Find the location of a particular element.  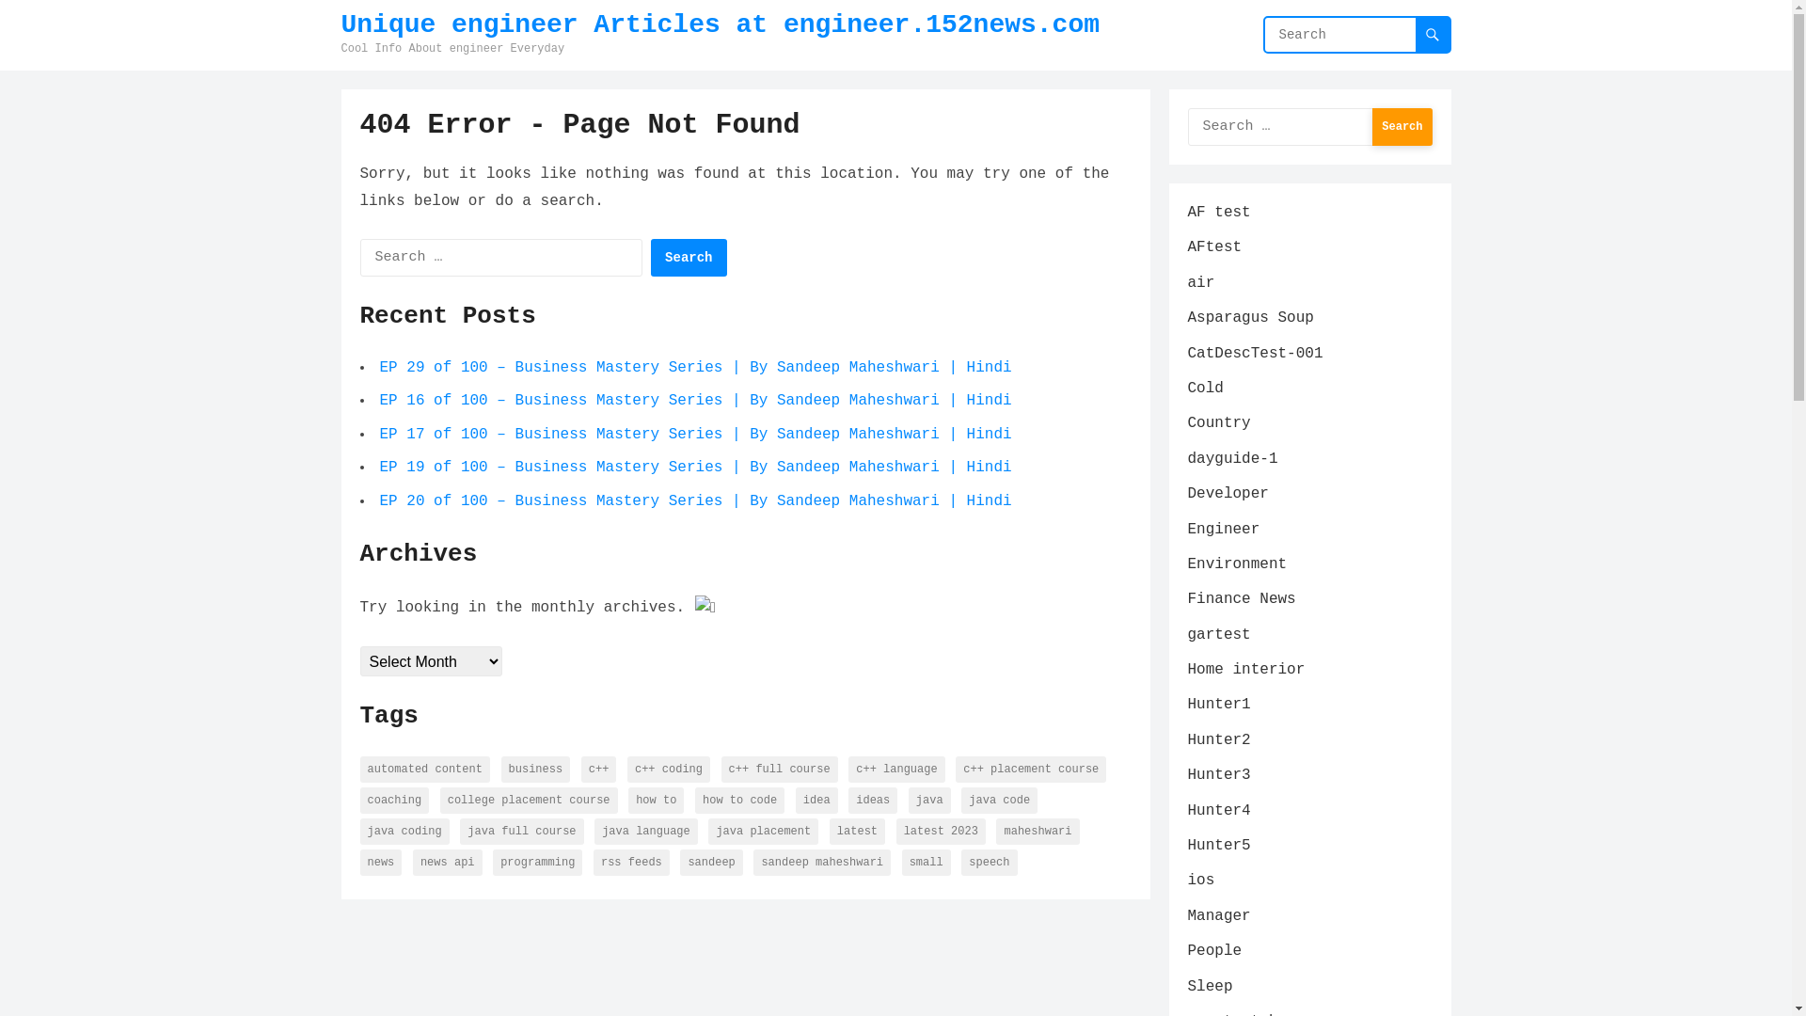

sandeep is located at coordinates (711, 863).